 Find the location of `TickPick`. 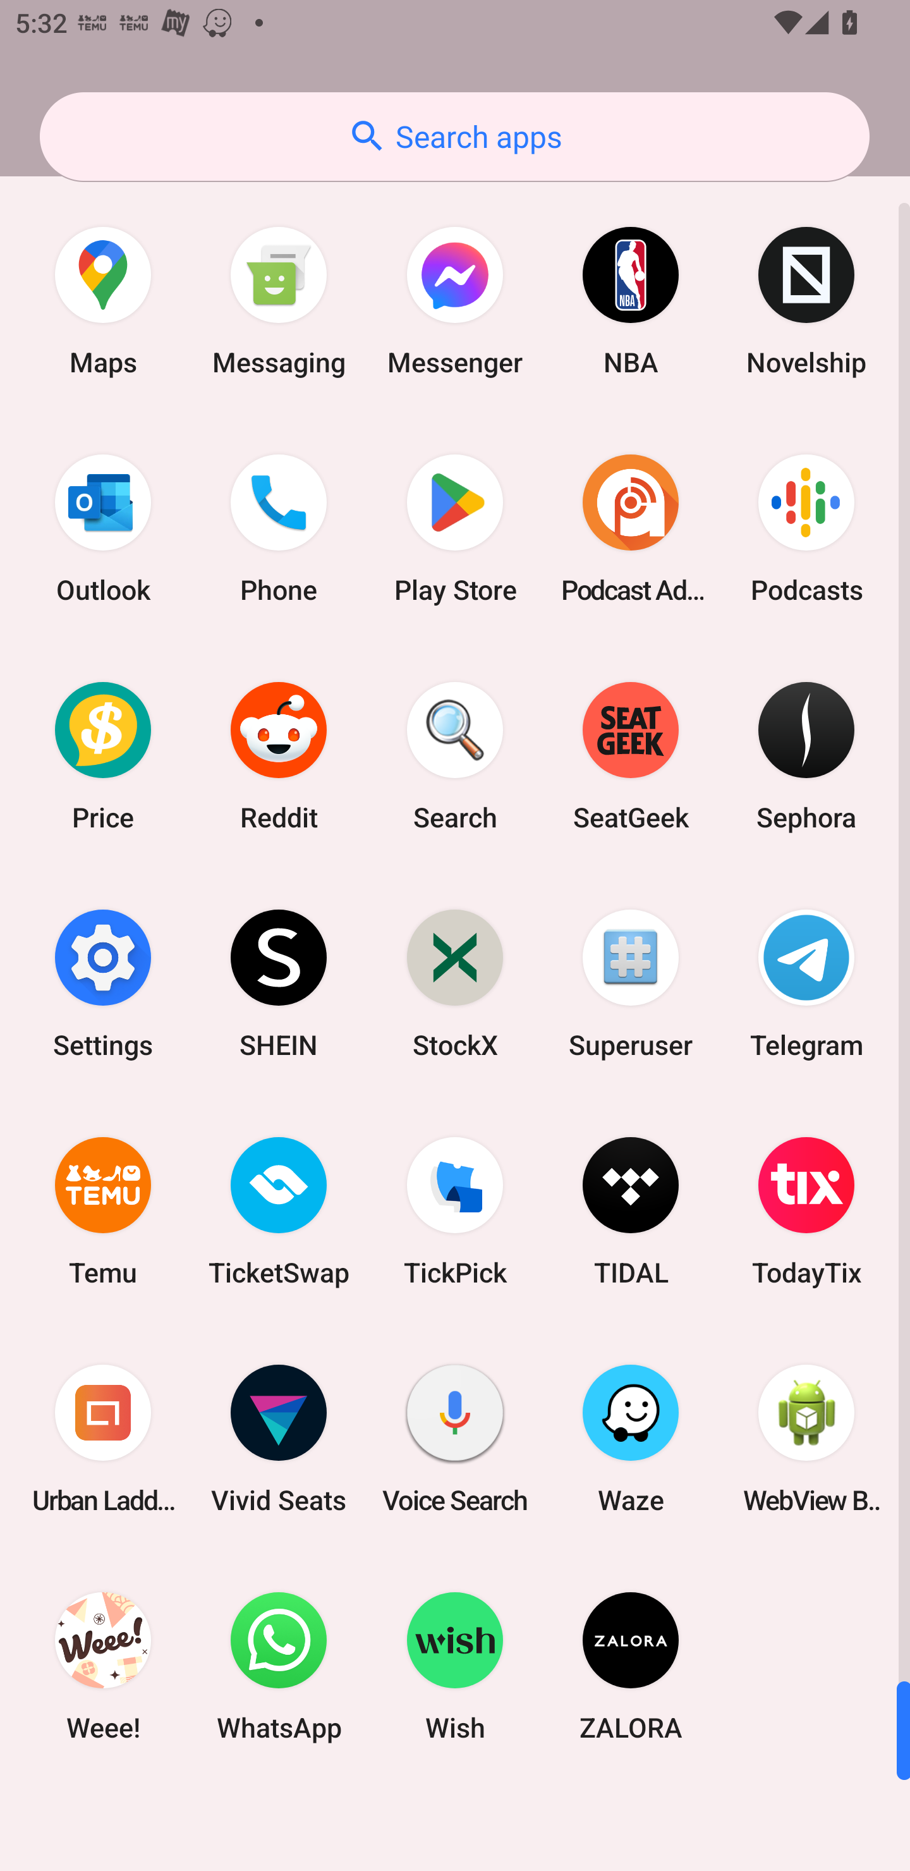

TickPick is located at coordinates (455, 1210).